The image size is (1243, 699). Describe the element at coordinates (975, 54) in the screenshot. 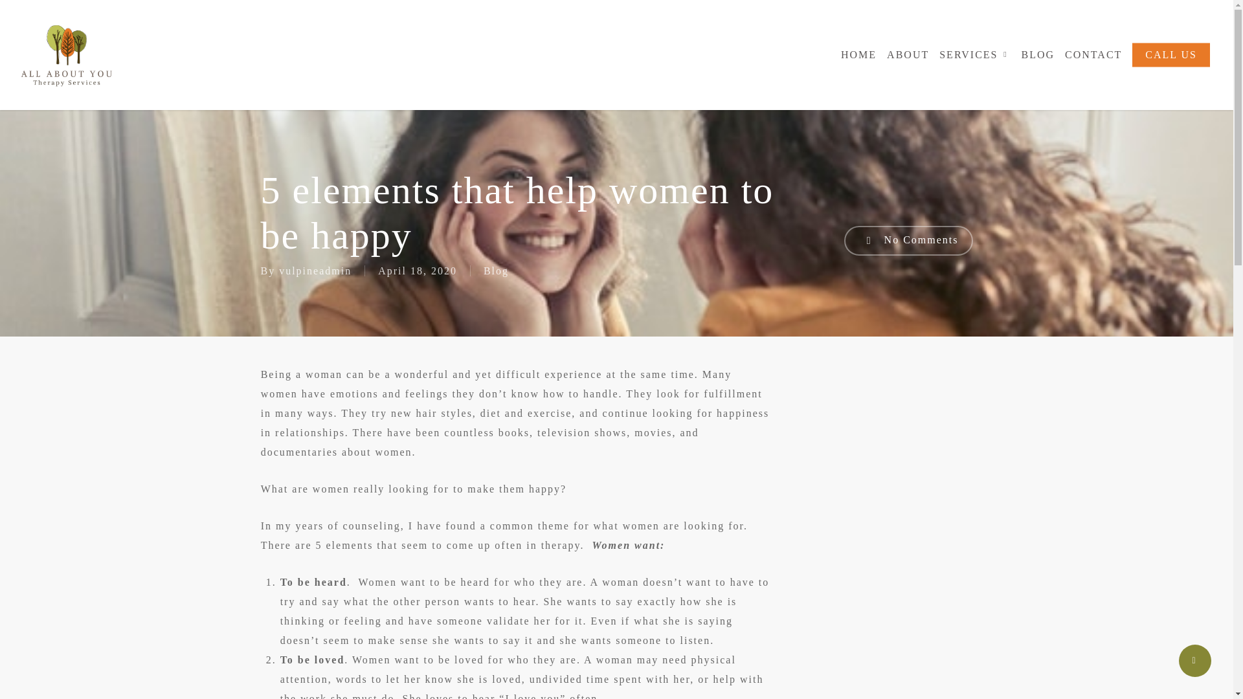

I see `SERVICES` at that location.